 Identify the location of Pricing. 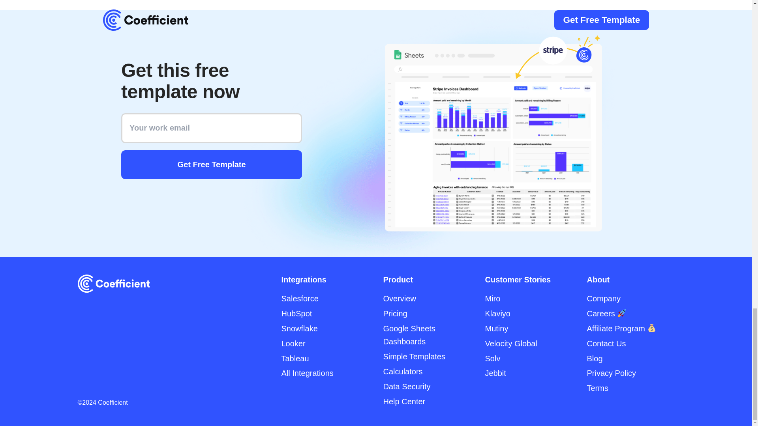
(395, 313).